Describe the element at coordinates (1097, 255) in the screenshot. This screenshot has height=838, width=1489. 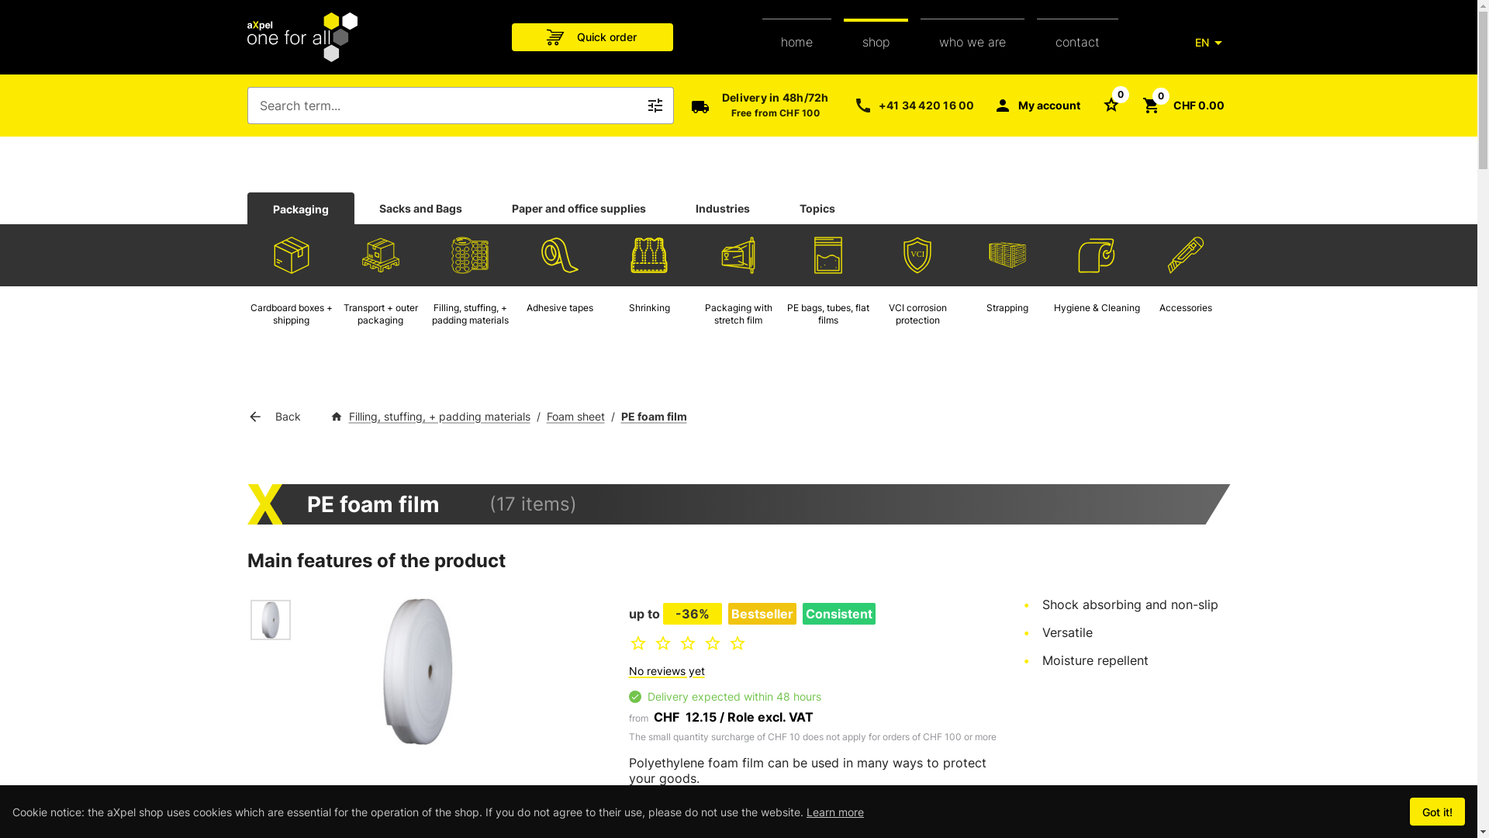
I see `Hygiene & Cleaning` at that location.